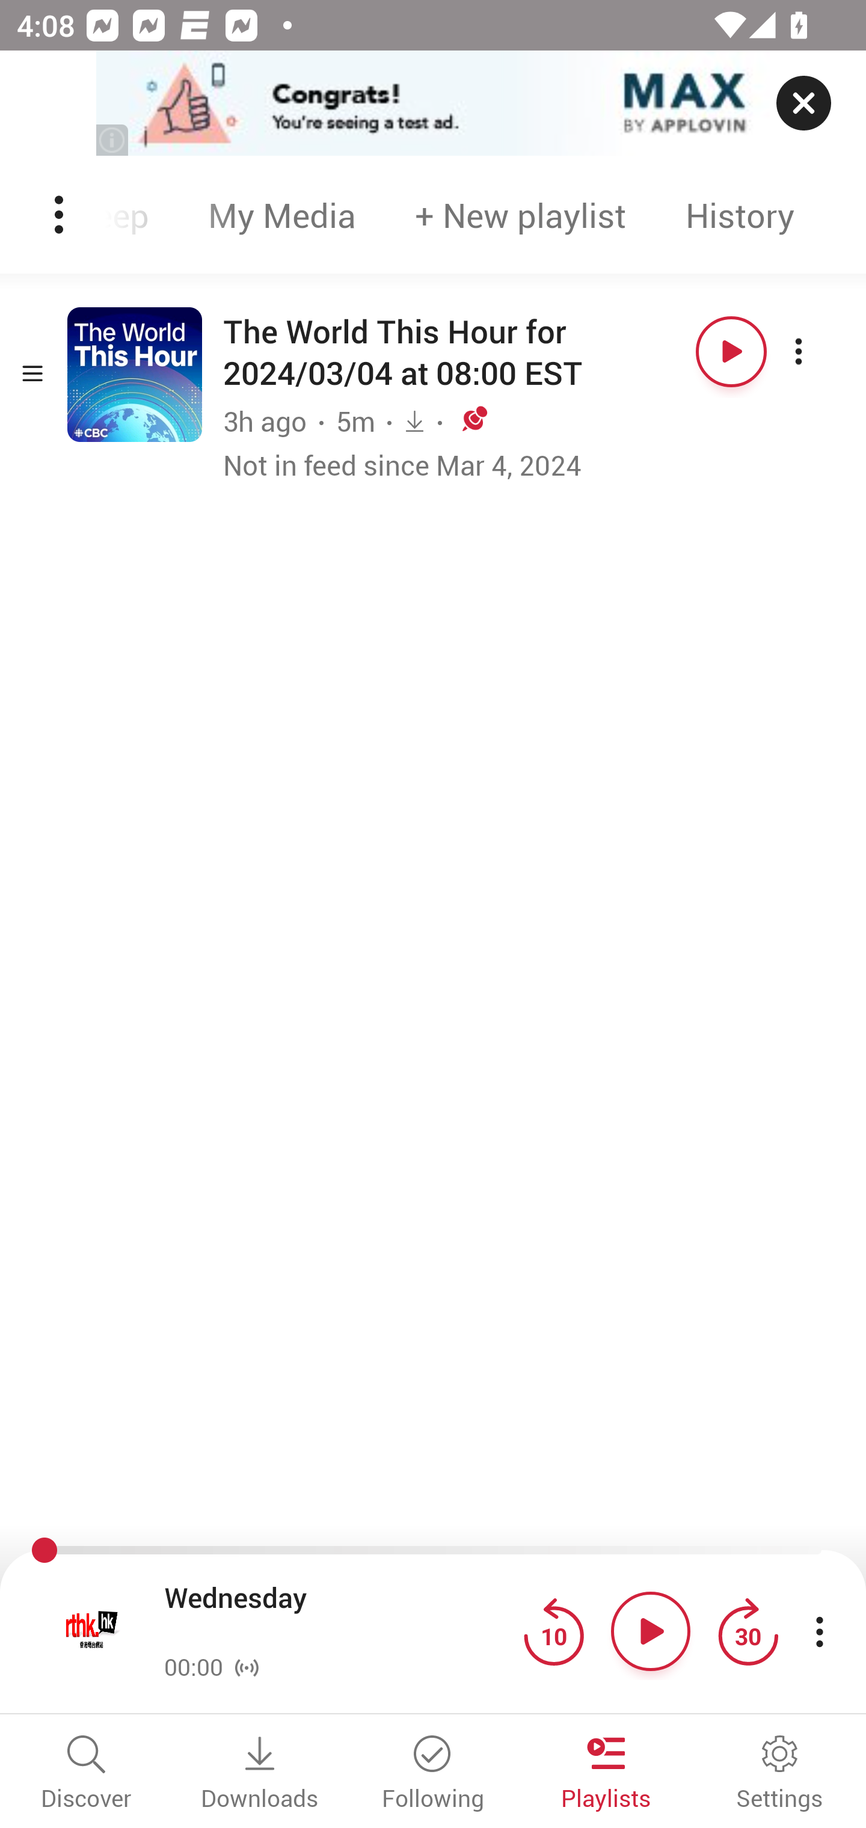 The width and height of the screenshot is (866, 1828). Describe the element at coordinates (260, 1774) in the screenshot. I see `Downloads` at that location.